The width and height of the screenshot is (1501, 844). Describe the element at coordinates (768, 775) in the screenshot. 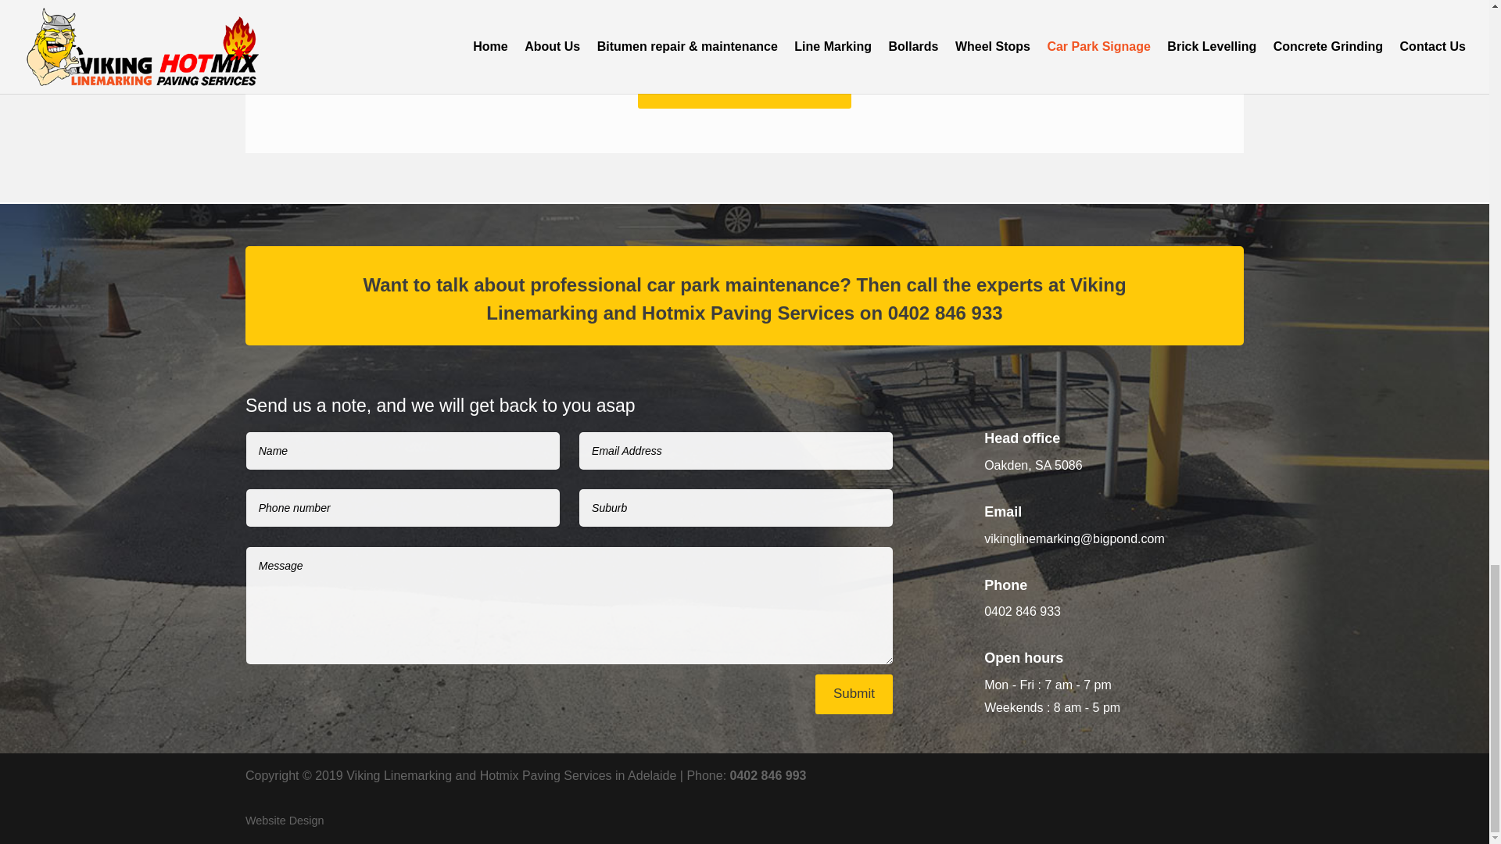

I see `0402 846 993` at that location.